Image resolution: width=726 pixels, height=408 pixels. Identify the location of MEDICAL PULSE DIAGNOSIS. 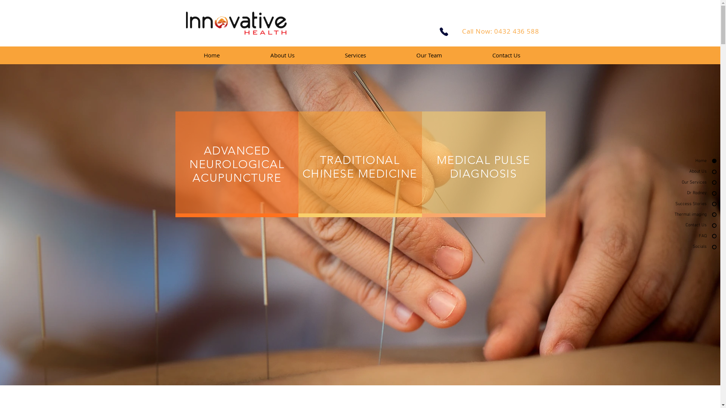
(484, 167).